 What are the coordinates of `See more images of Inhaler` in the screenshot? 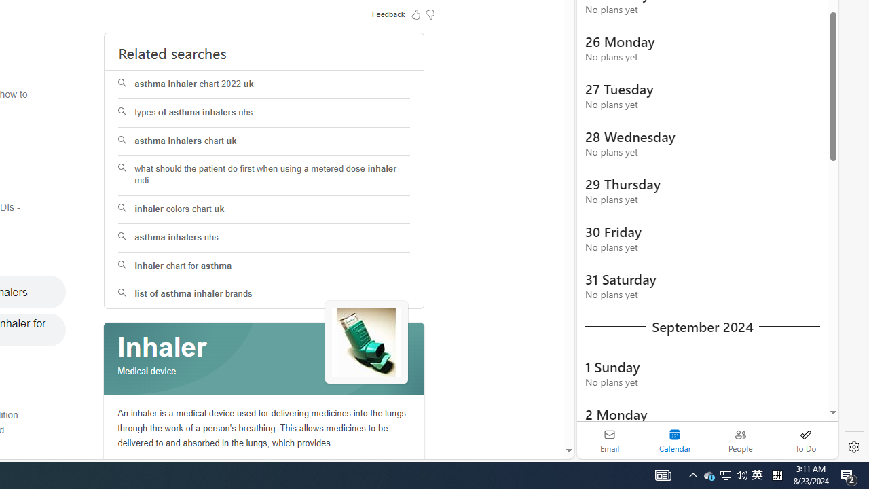 It's located at (367, 342).